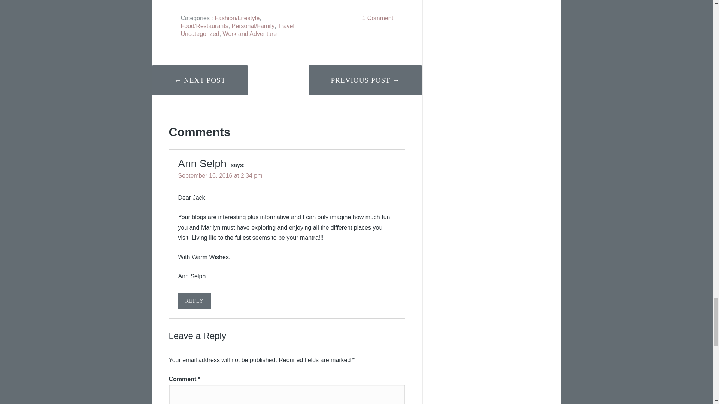 The height and width of the screenshot is (404, 719). What do you see at coordinates (194, 301) in the screenshot?
I see `REPLY` at bounding box center [194, 301].